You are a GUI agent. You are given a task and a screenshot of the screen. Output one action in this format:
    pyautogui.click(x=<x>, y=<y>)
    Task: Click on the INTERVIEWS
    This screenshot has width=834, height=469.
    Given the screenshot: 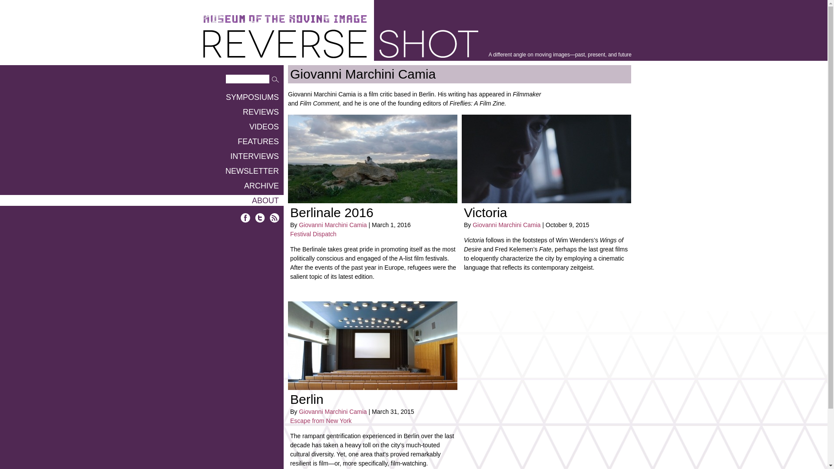 What is the action you would take?
    pyautogui.click(x=142, y=155)
    